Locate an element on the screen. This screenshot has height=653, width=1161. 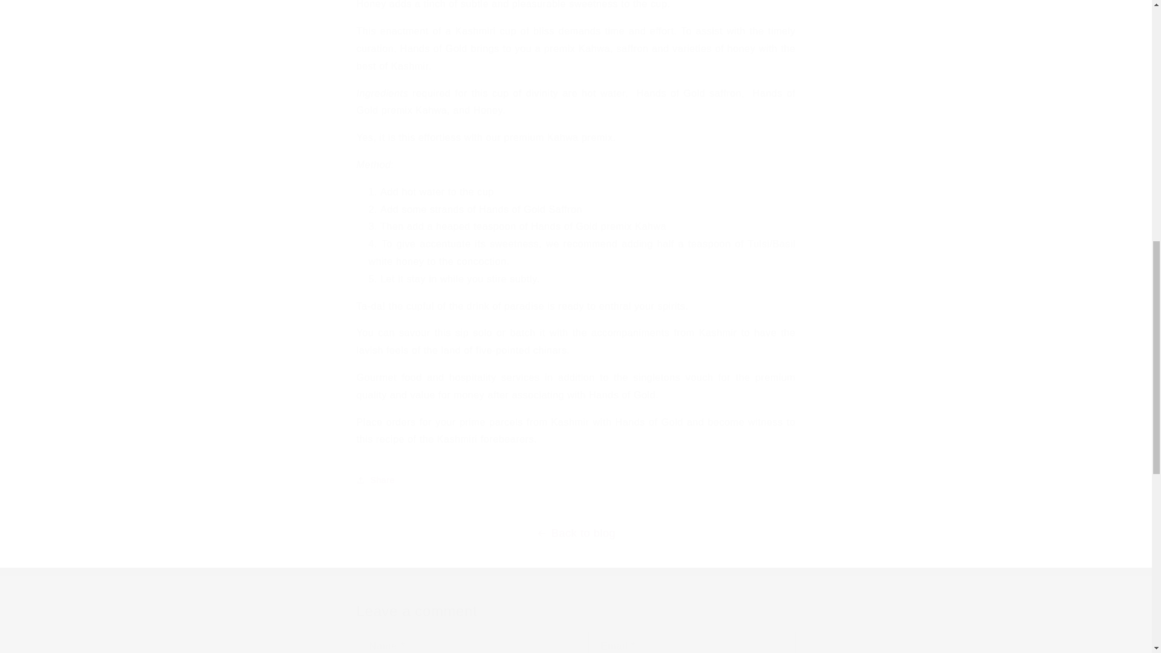
Share is located at coordinates (576, 480).